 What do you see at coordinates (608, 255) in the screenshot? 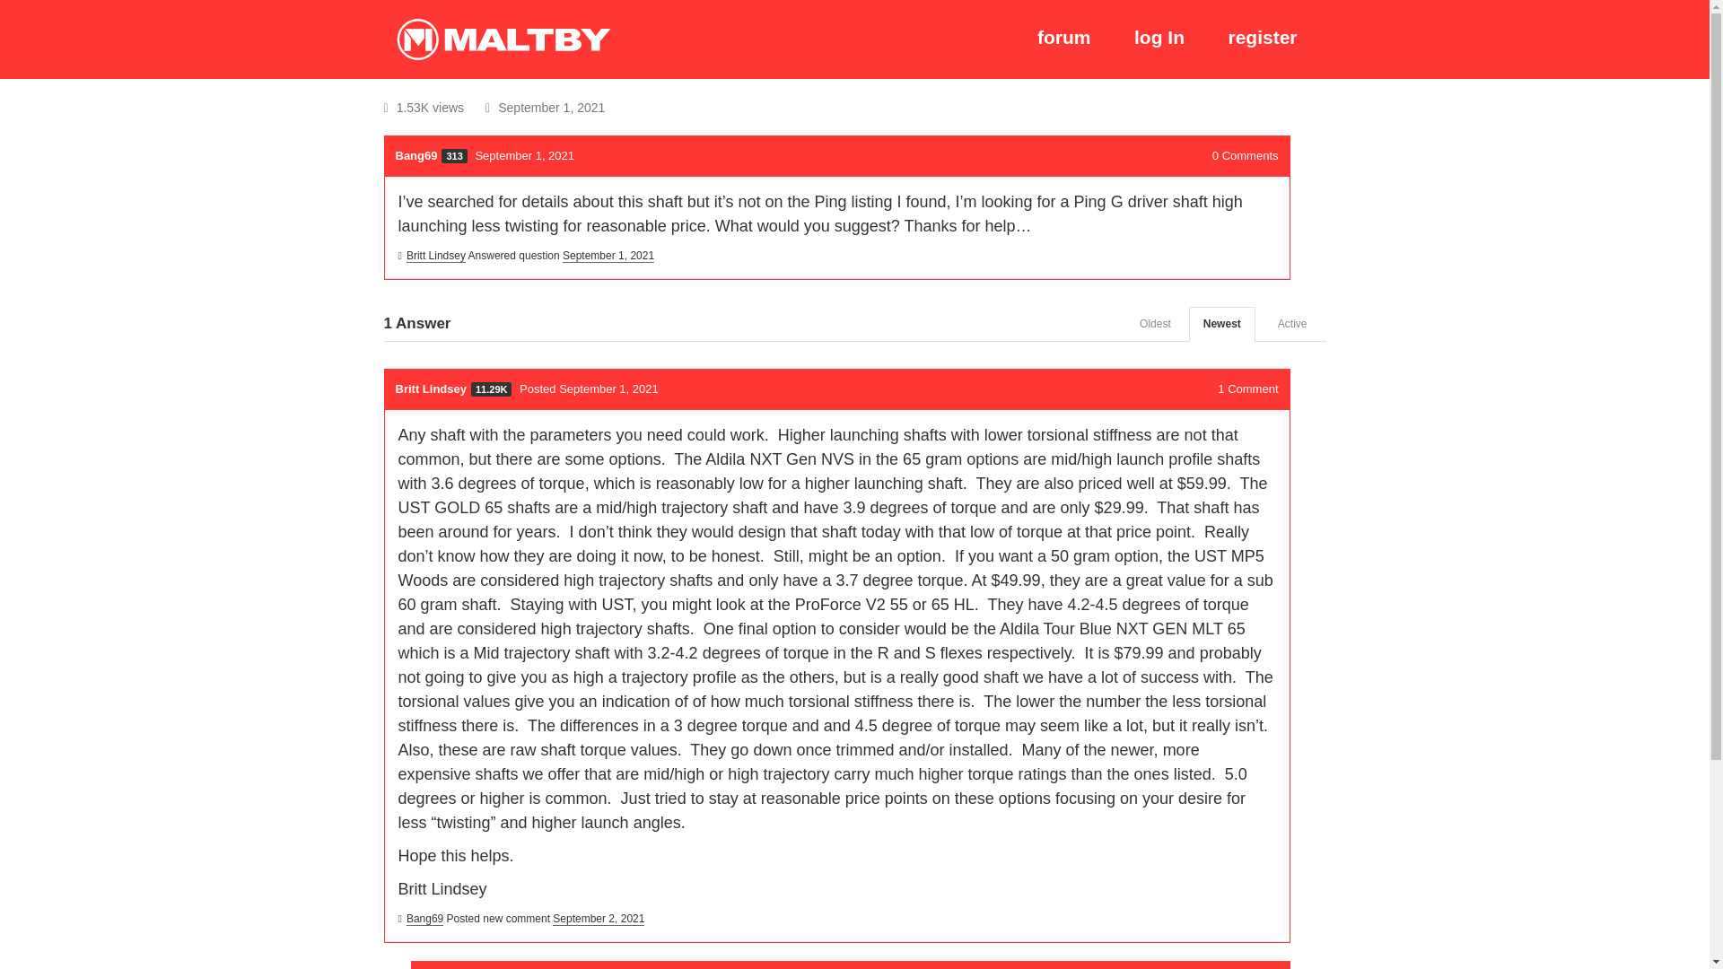
I see `September 1, 2021` at bounding box center [608, 255].